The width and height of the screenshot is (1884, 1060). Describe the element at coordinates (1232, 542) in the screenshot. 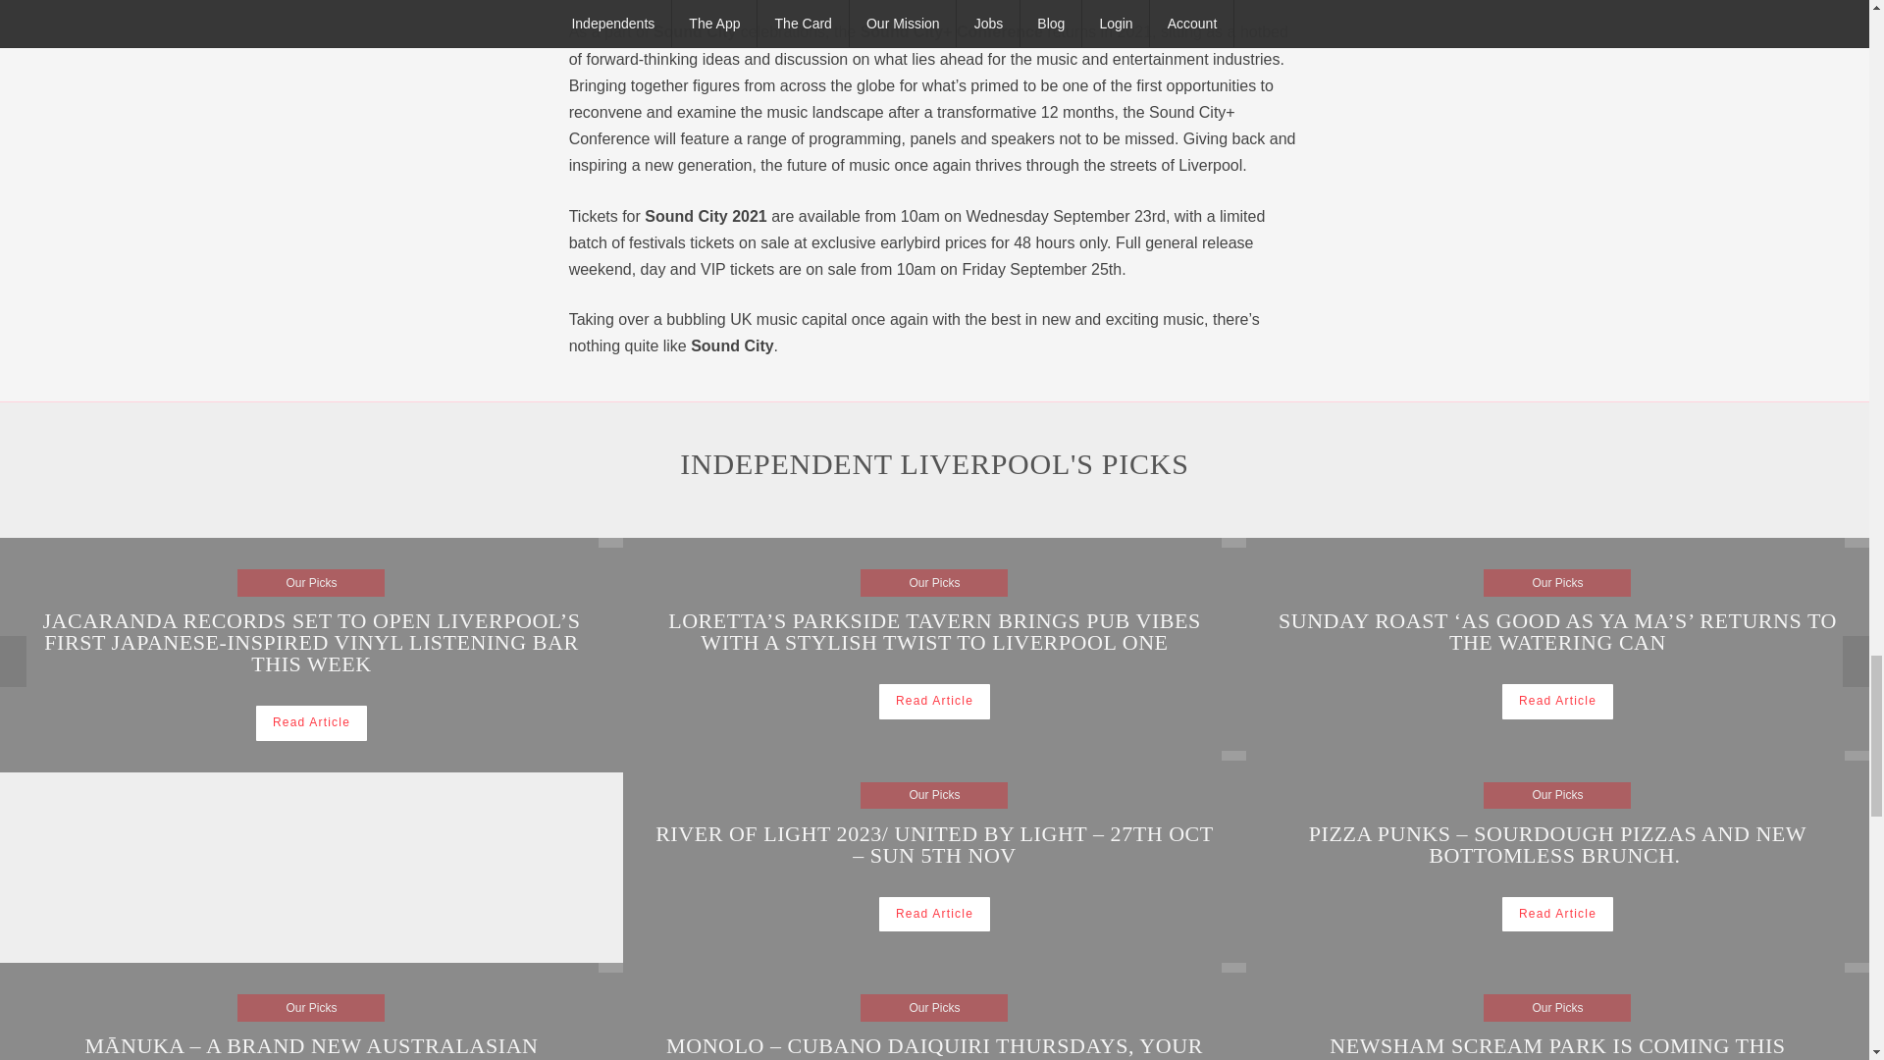

I see `View All Posts` at that location.